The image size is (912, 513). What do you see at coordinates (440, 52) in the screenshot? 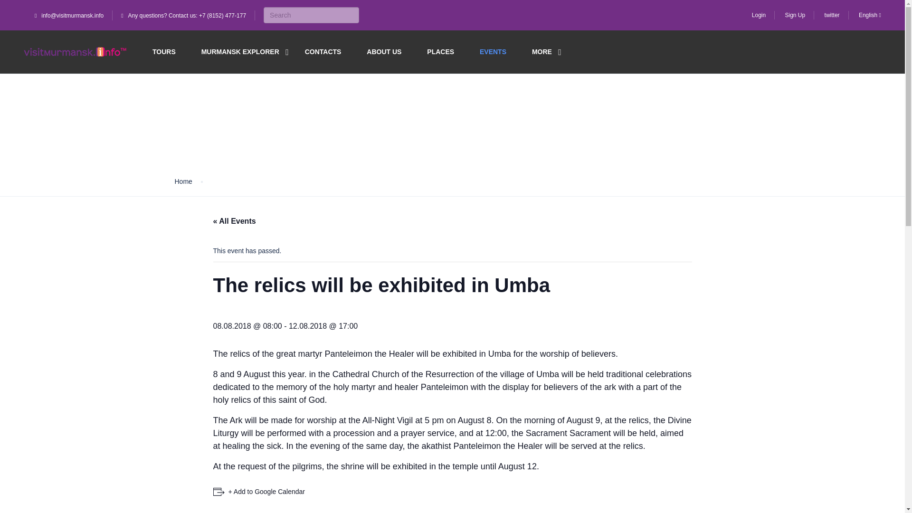
I see `PLACES` at bounding box center [440, 52].